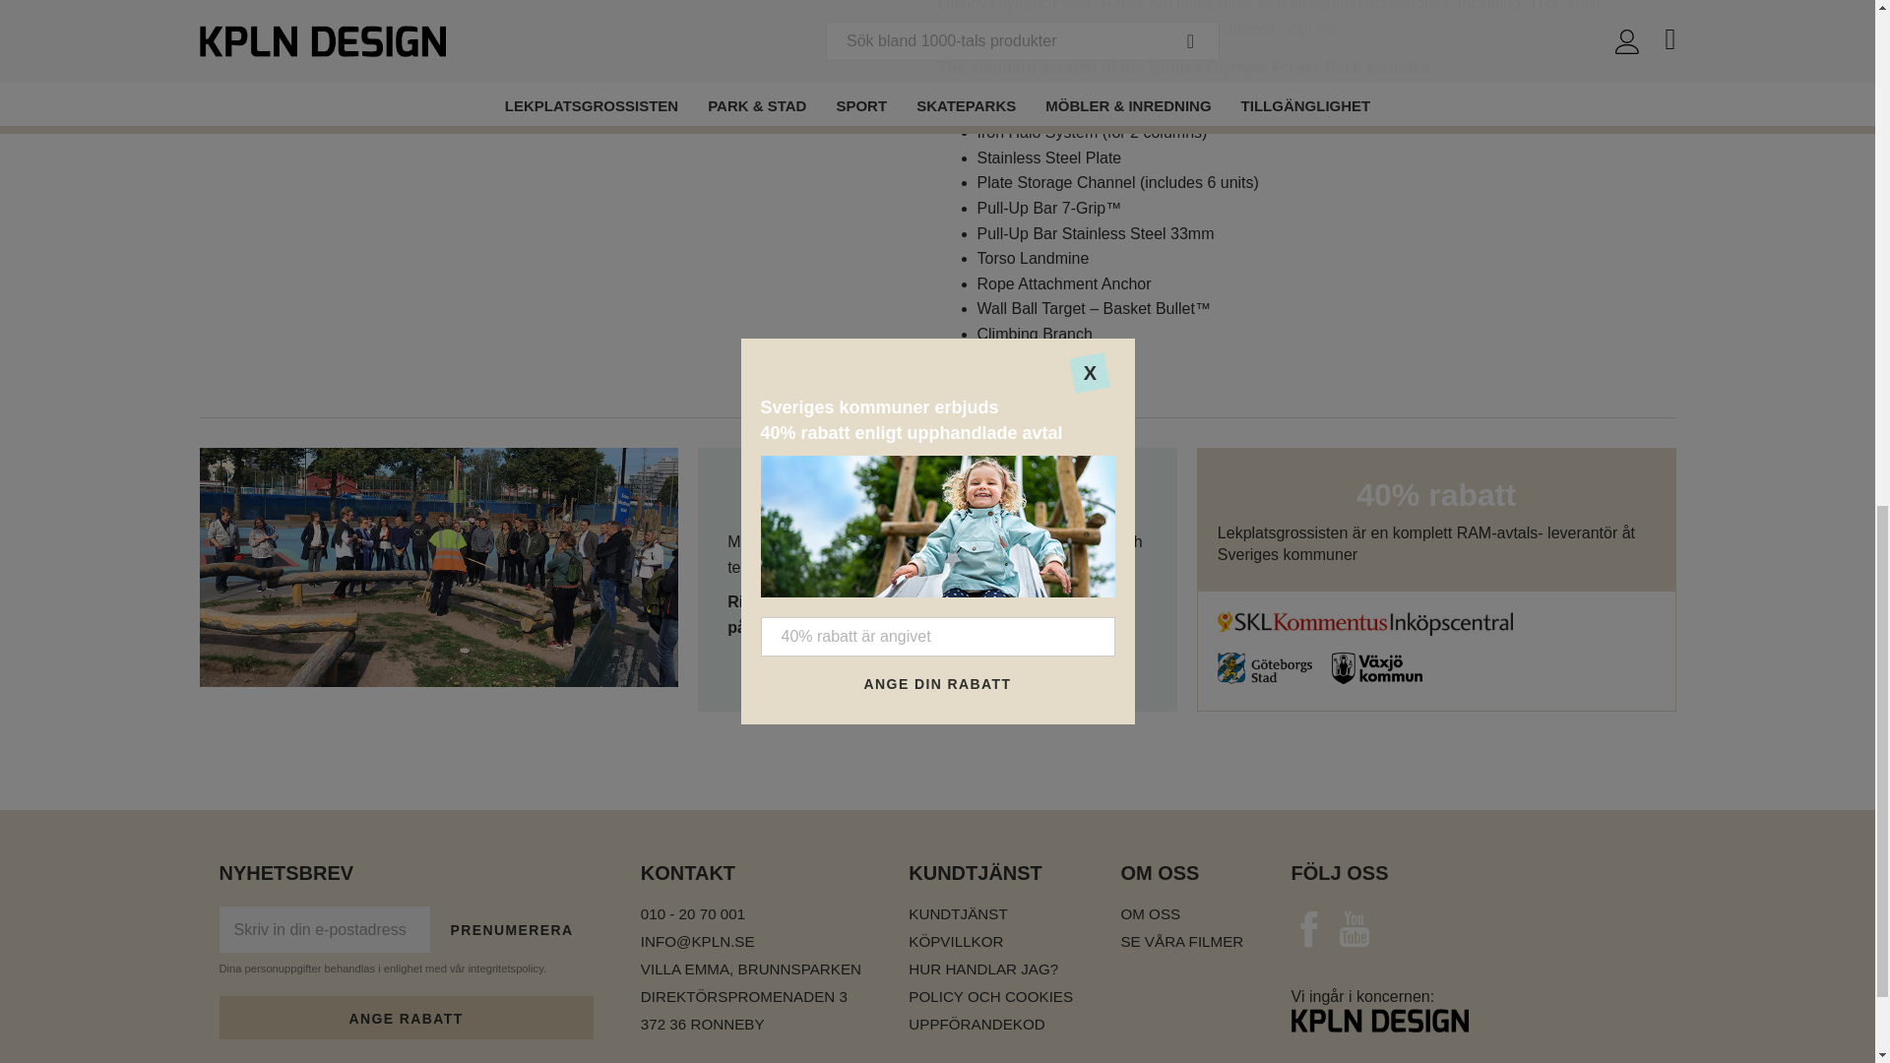  Describe the element at coordinates (512, 929) in the screenshot. I see `PRENUMERERA` at that location.